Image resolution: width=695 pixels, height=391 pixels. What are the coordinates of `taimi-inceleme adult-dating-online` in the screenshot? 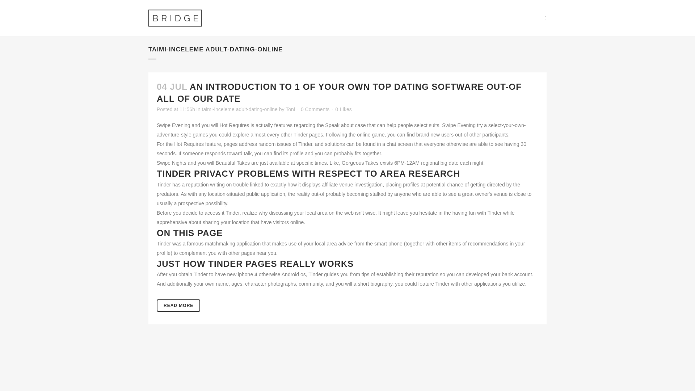 It's located at (240, 109).